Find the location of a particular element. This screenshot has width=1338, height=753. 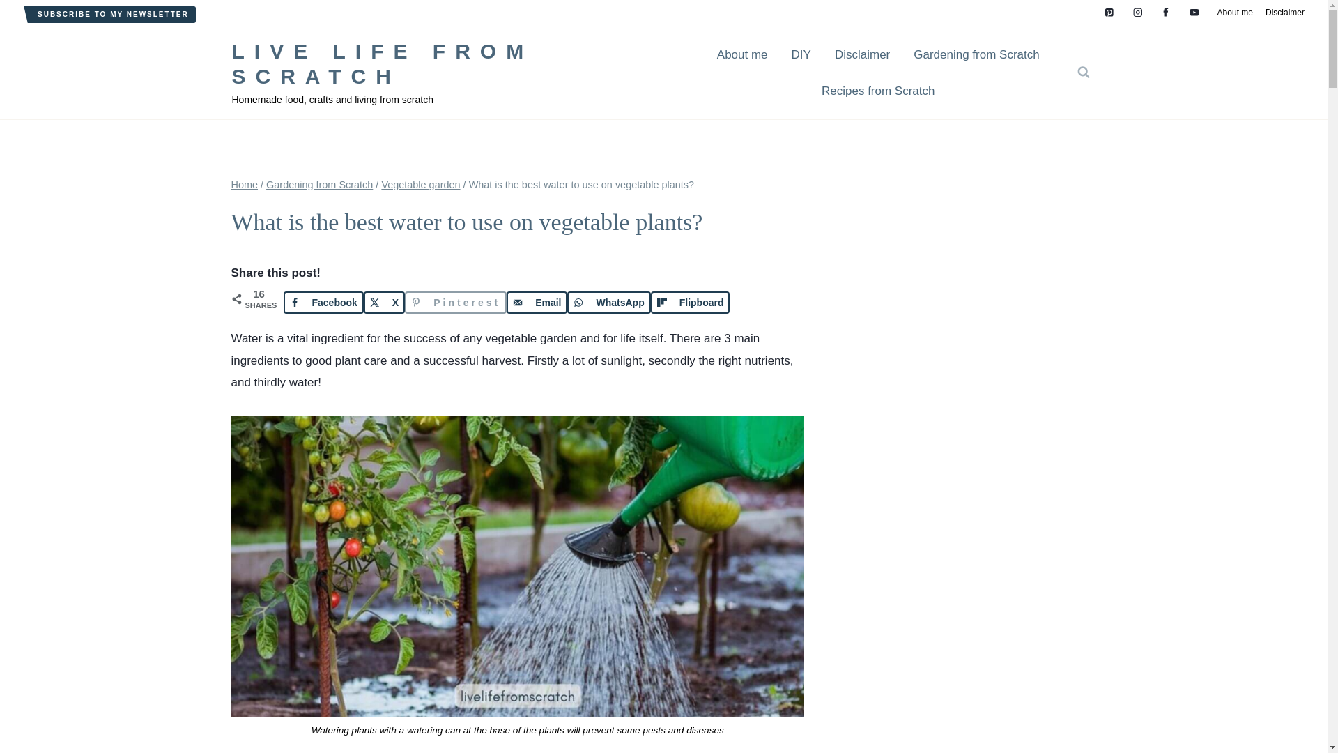

Share on Facebook is located at coordinates (322, 303).